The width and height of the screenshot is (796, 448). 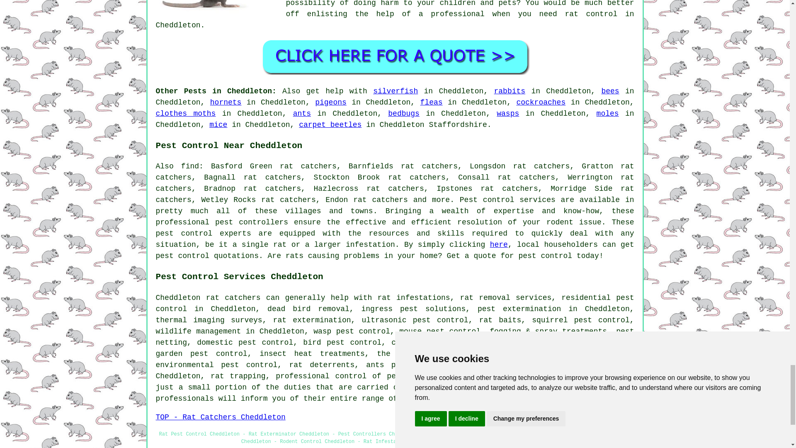 I want to click on pest control, so click(x=184, y=233).